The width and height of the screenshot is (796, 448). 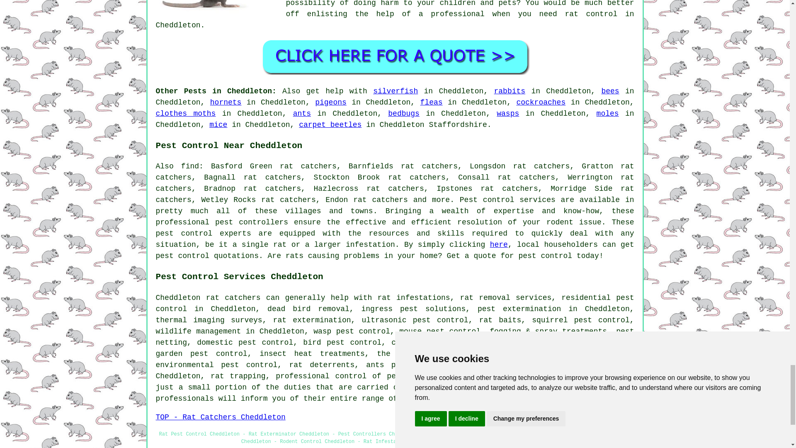 I want to click on pest control, so click(x=184, y=233).